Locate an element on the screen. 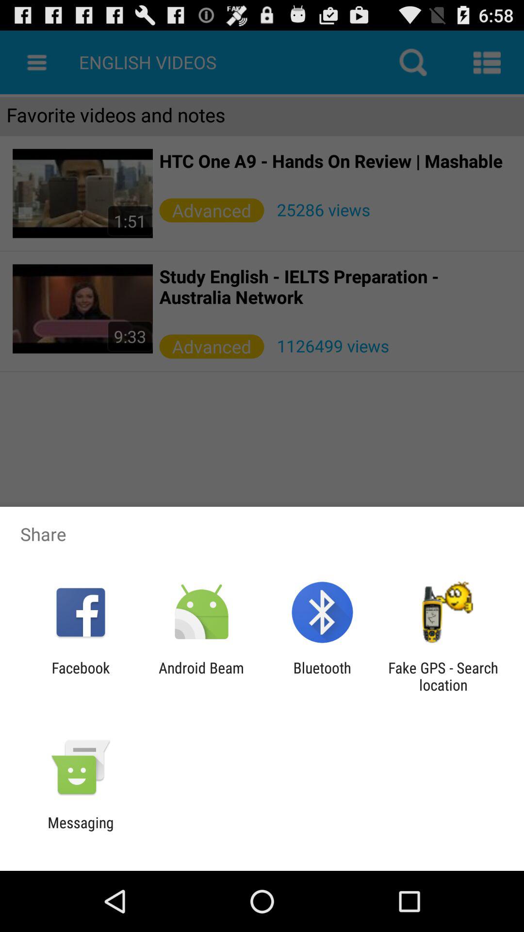 This screenshot has width=524, height=932. open the item to the left of android beam icon is located at coordinates (81, 676).